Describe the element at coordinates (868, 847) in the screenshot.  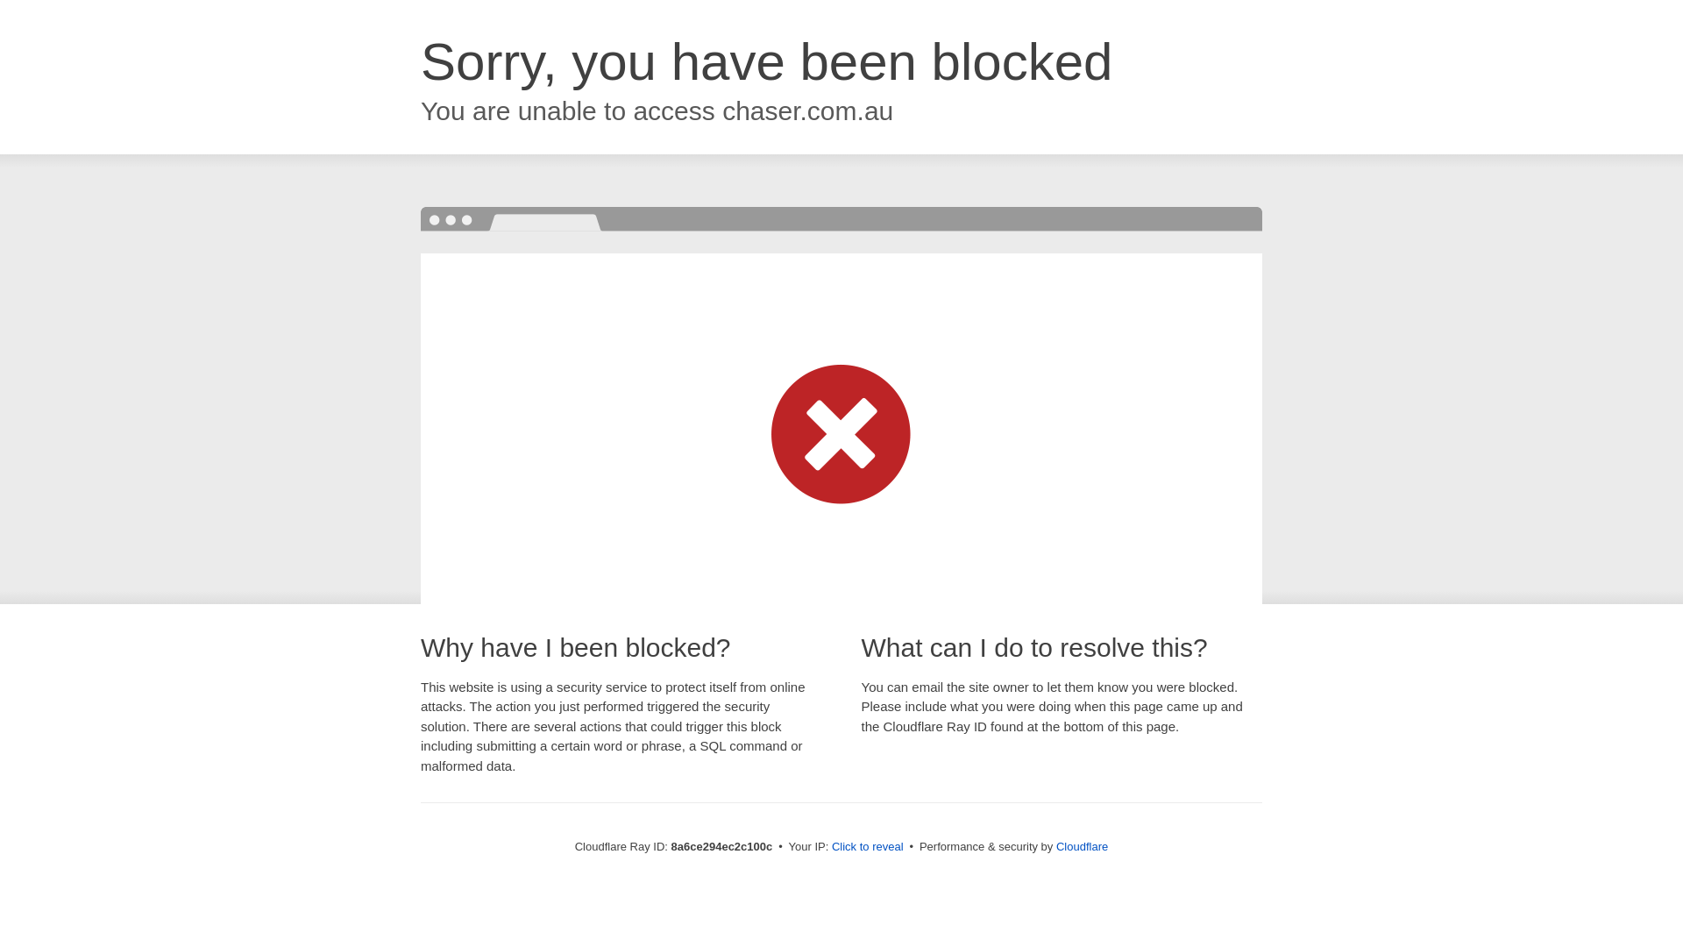
I see `Click to reveal` at that location.